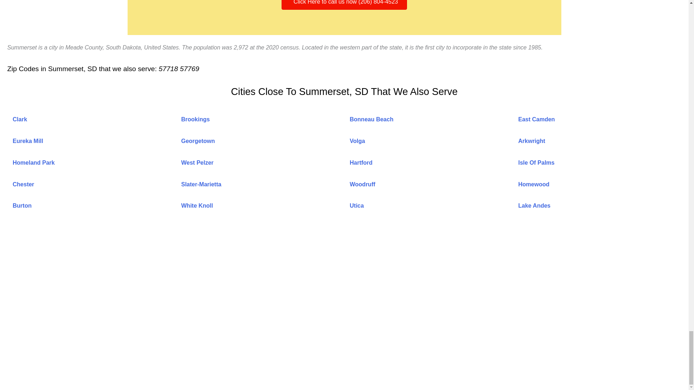 Image resolution: width=694 pixels, height=390 pixels. Describe the element at coordinates (357, 141) in the screenshot. I see `Volga` at that location.